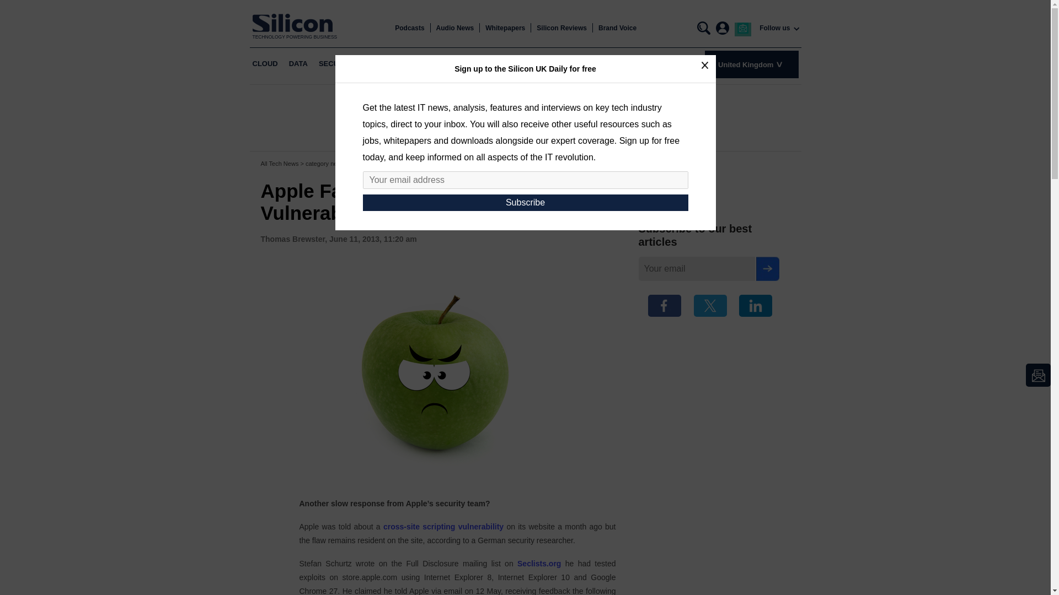  I want to click on United Kingdom, so click(751, 64).